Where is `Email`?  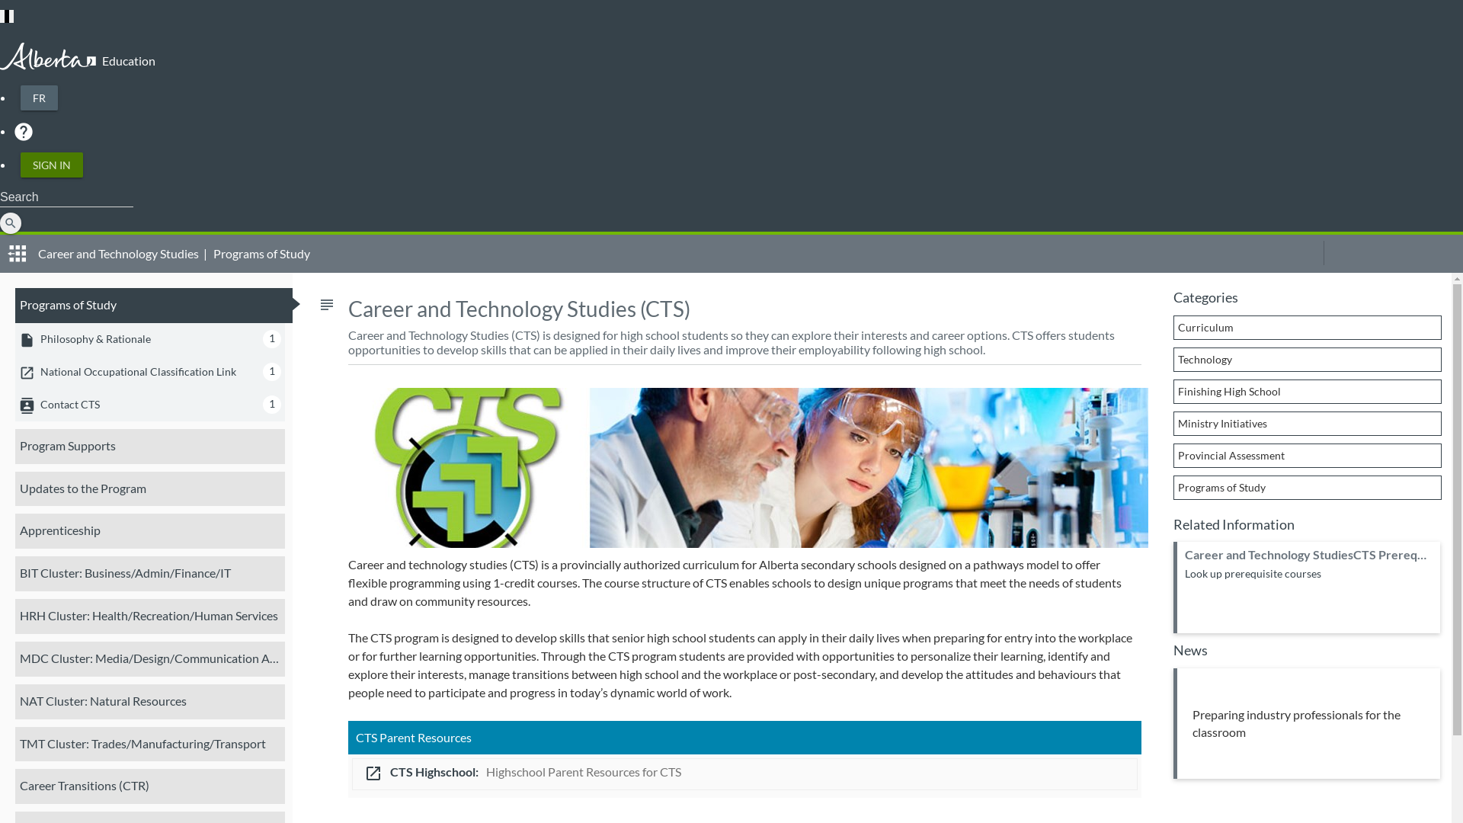 Email is located at coordinates (1440, 253).